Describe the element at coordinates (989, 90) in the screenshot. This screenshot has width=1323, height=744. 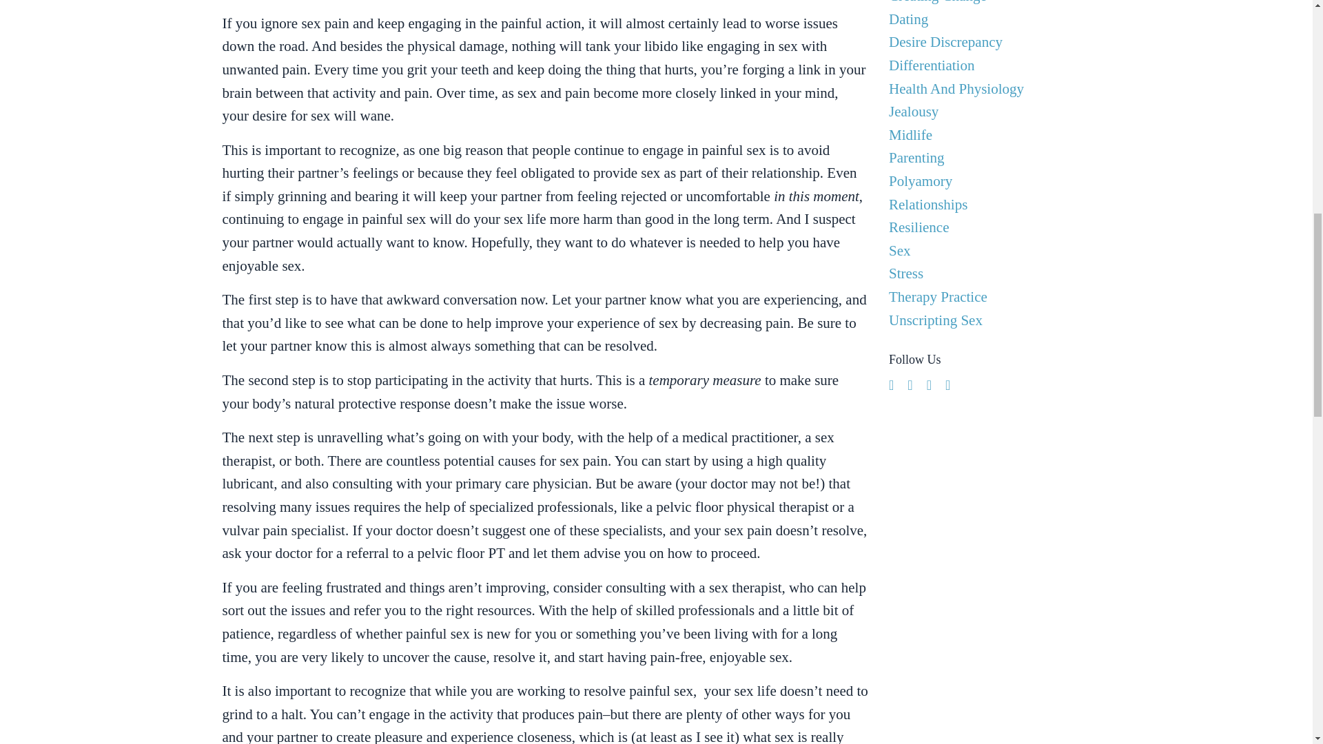
I see `Health And Physiology` at that location.